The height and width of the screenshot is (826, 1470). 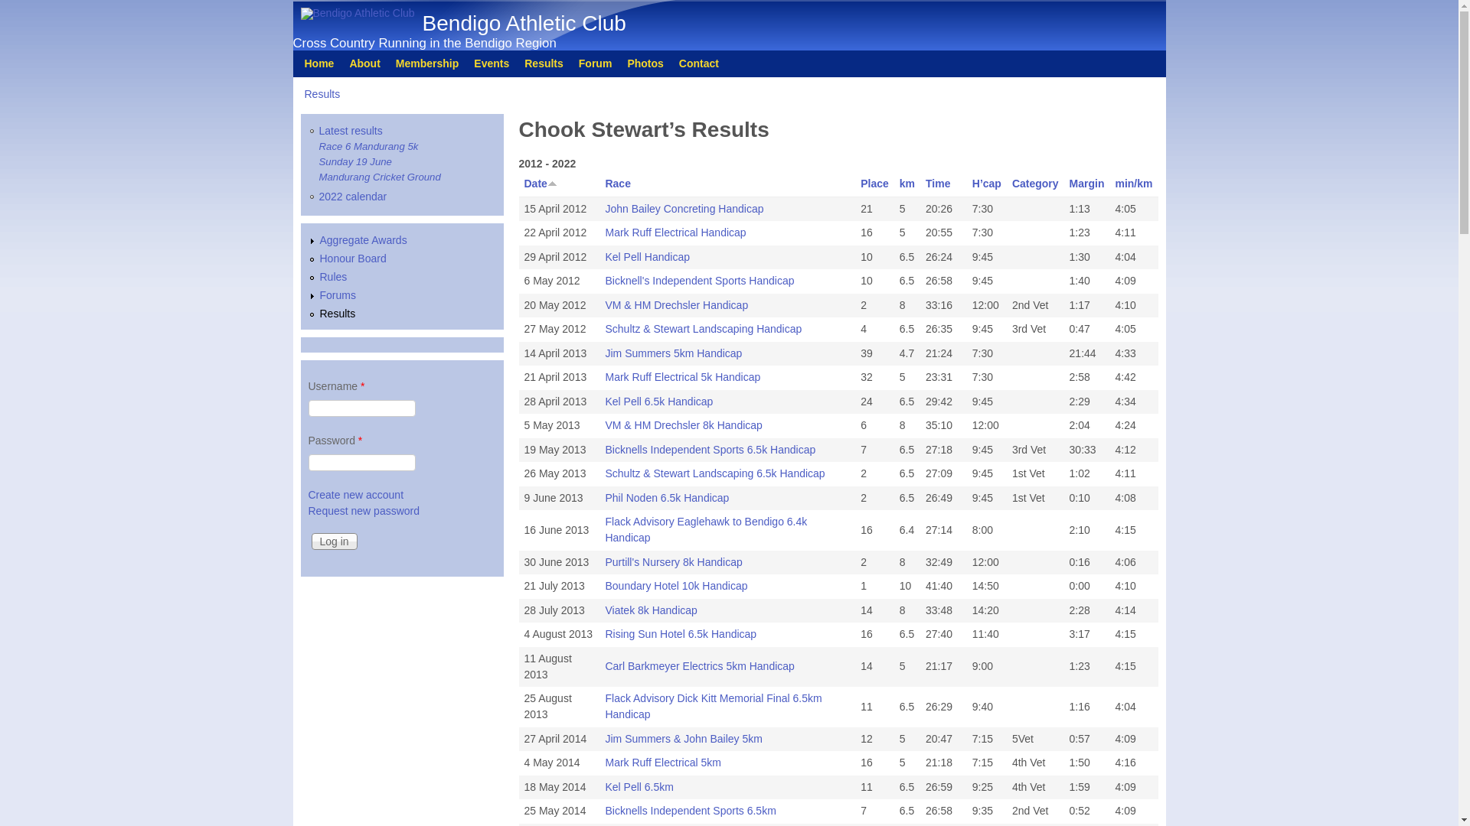 I want to click on Aggregate Awards, so click(x=364, y=240).